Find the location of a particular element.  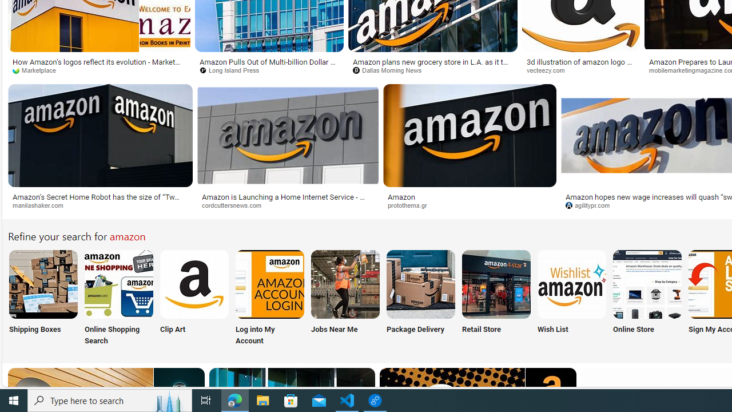

vecteezy.com is located at coordinates (550, 70).